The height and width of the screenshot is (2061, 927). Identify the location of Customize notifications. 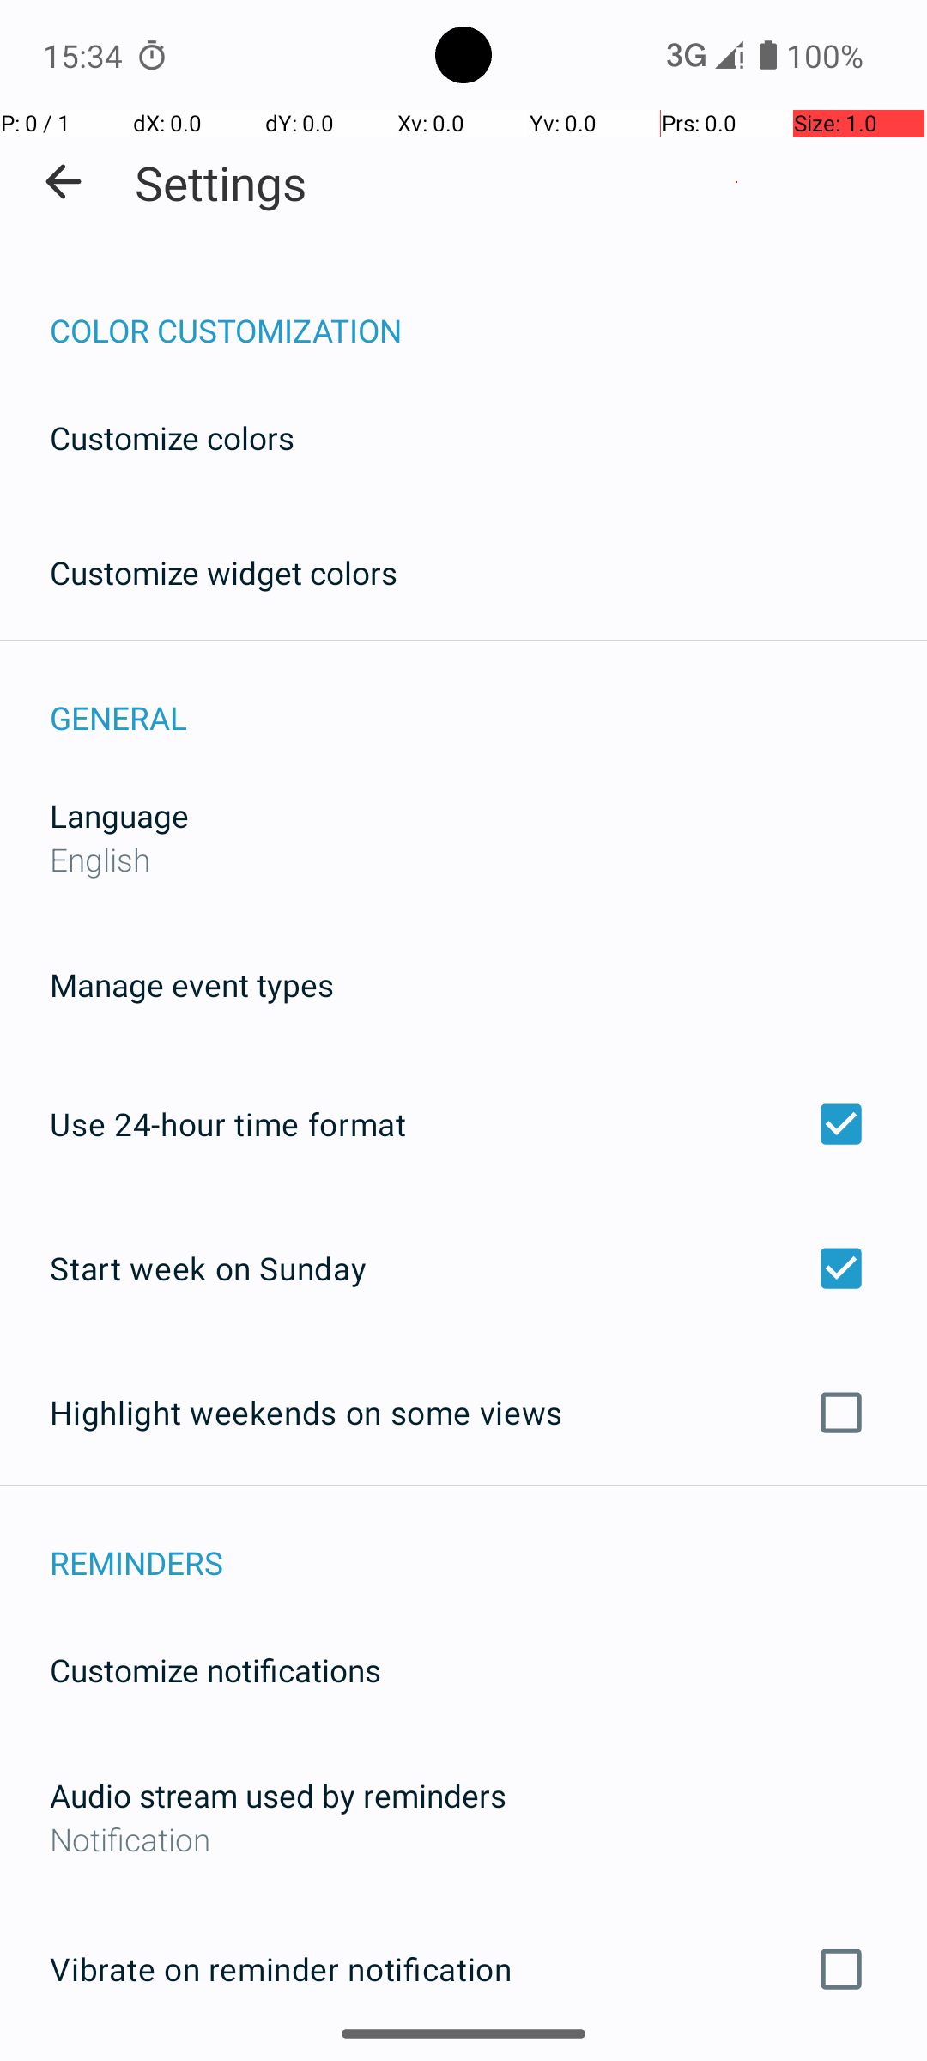
(216, 1669).